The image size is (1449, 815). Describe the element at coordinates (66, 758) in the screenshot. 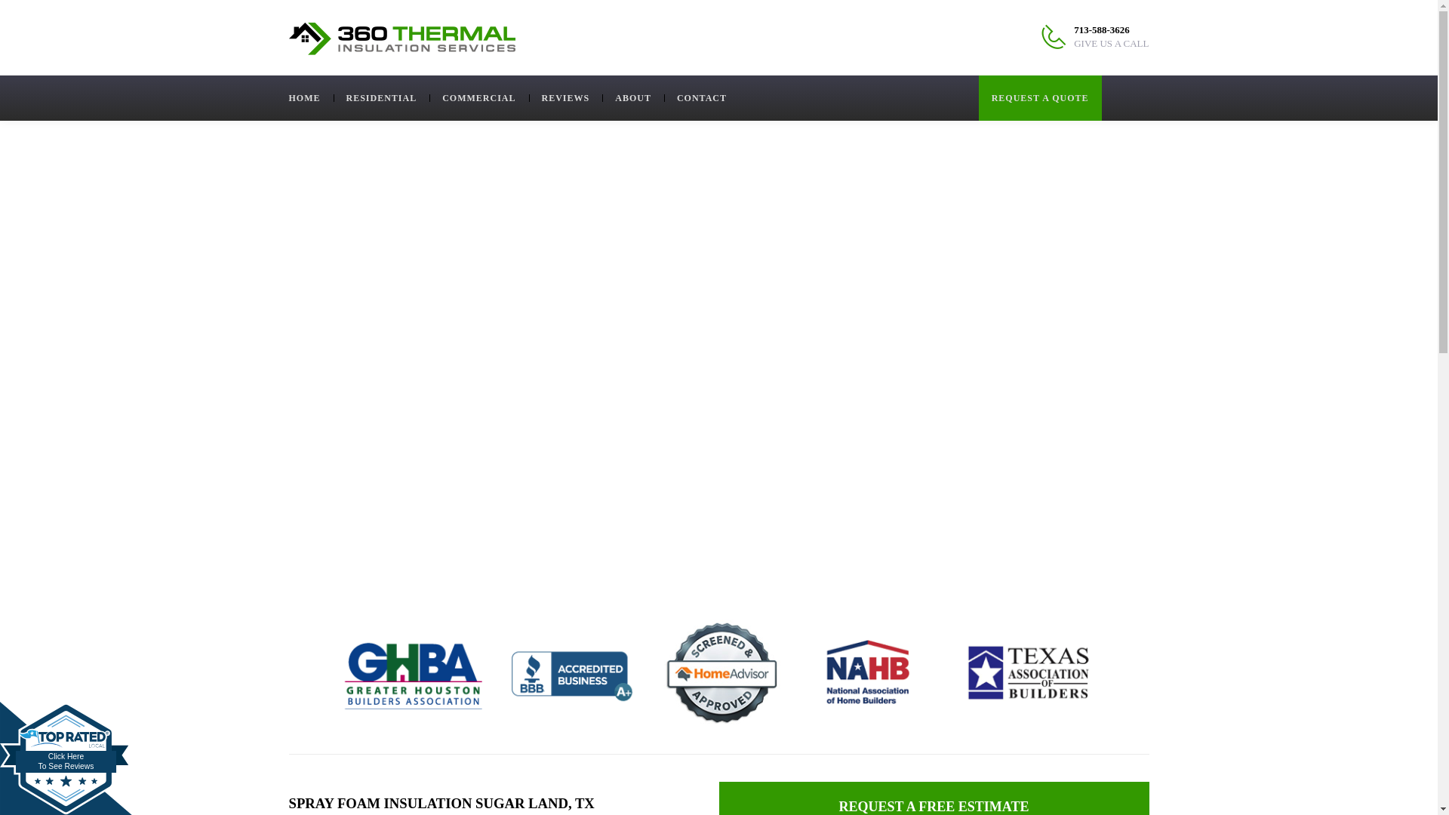

I see `HOME` at that location.